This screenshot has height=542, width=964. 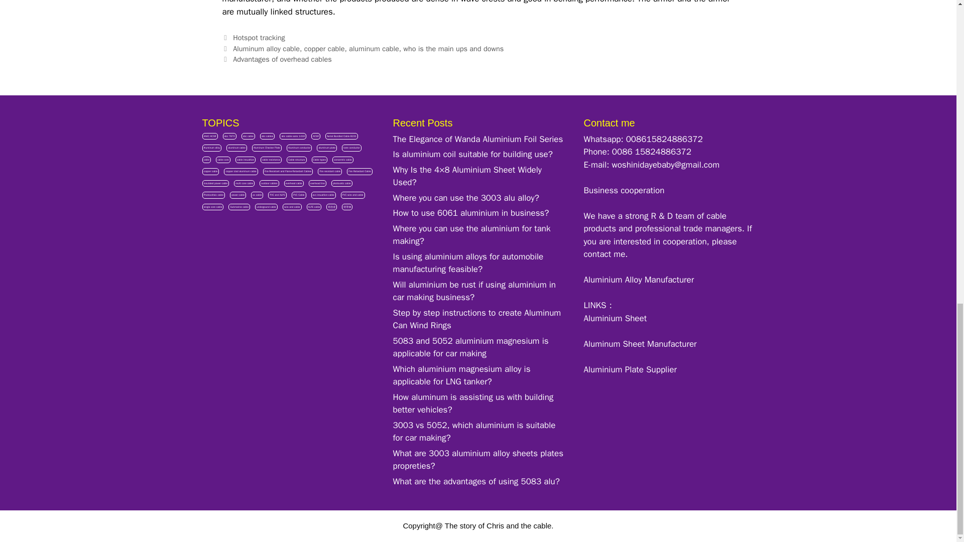 What do you see at coordinates (245, 160) in the screenshot?
I see `cable insualtion` at bounding box center [245, 160].